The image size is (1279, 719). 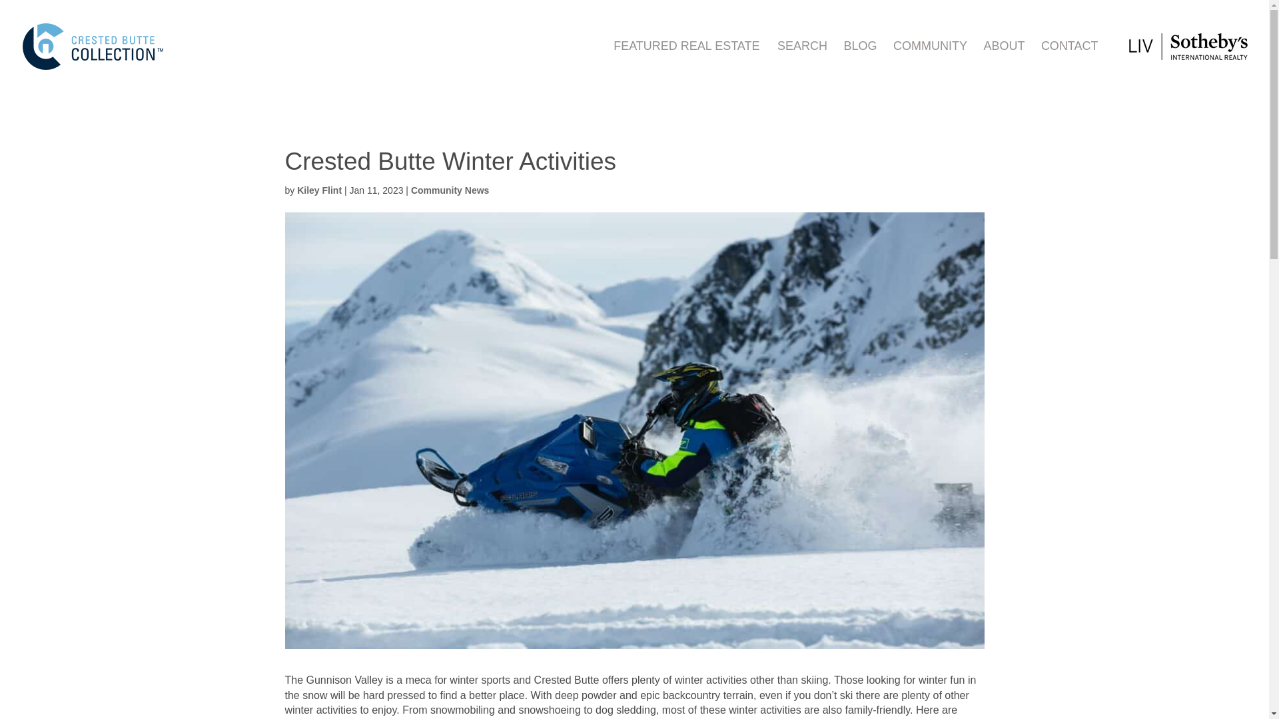 I want to click on COMMUNITY, so click(x=937, y=63).